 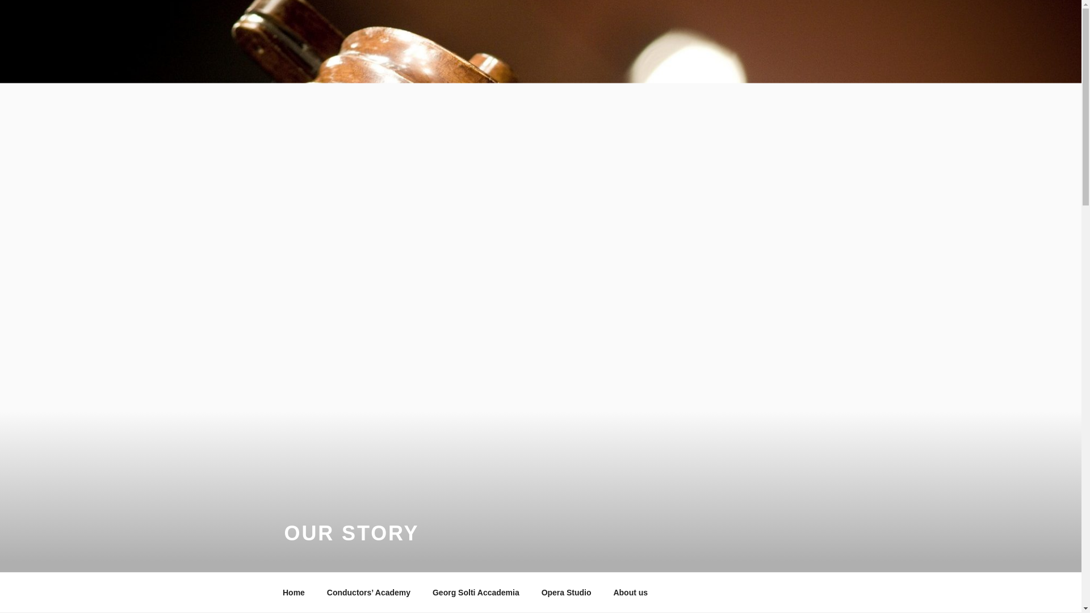 What do you see at coordinates (567, 593) in the screenshot?
I see `Opera Studio` at bounding box center [567, 593].